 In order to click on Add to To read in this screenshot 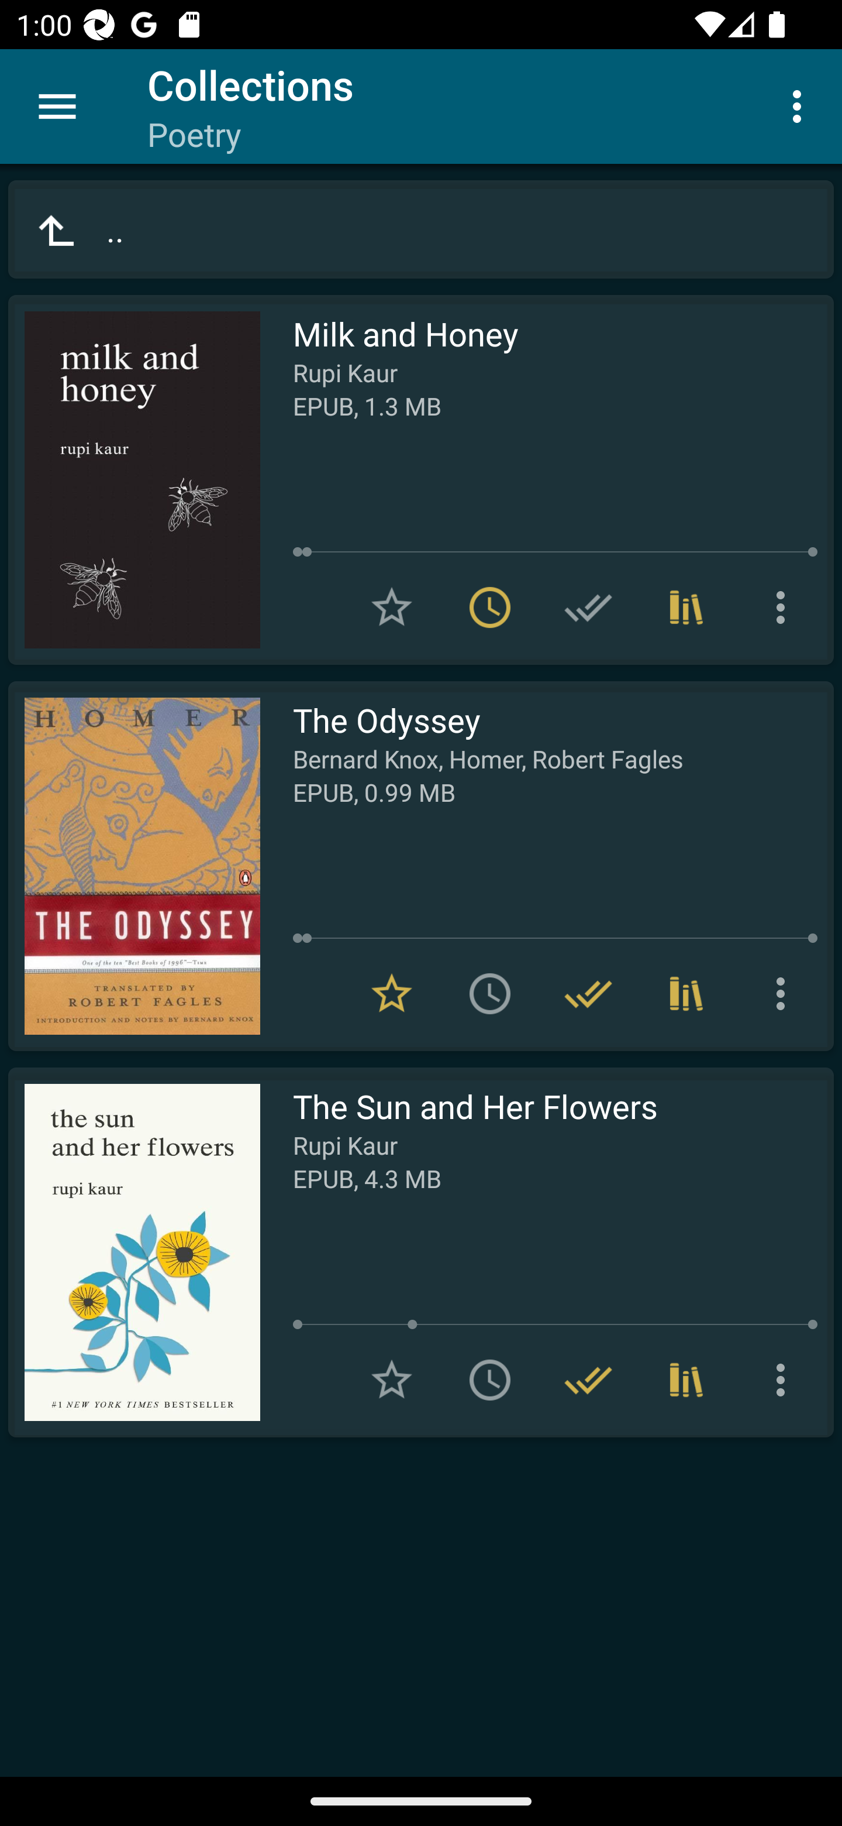, I will do `click(490, 1380)`.